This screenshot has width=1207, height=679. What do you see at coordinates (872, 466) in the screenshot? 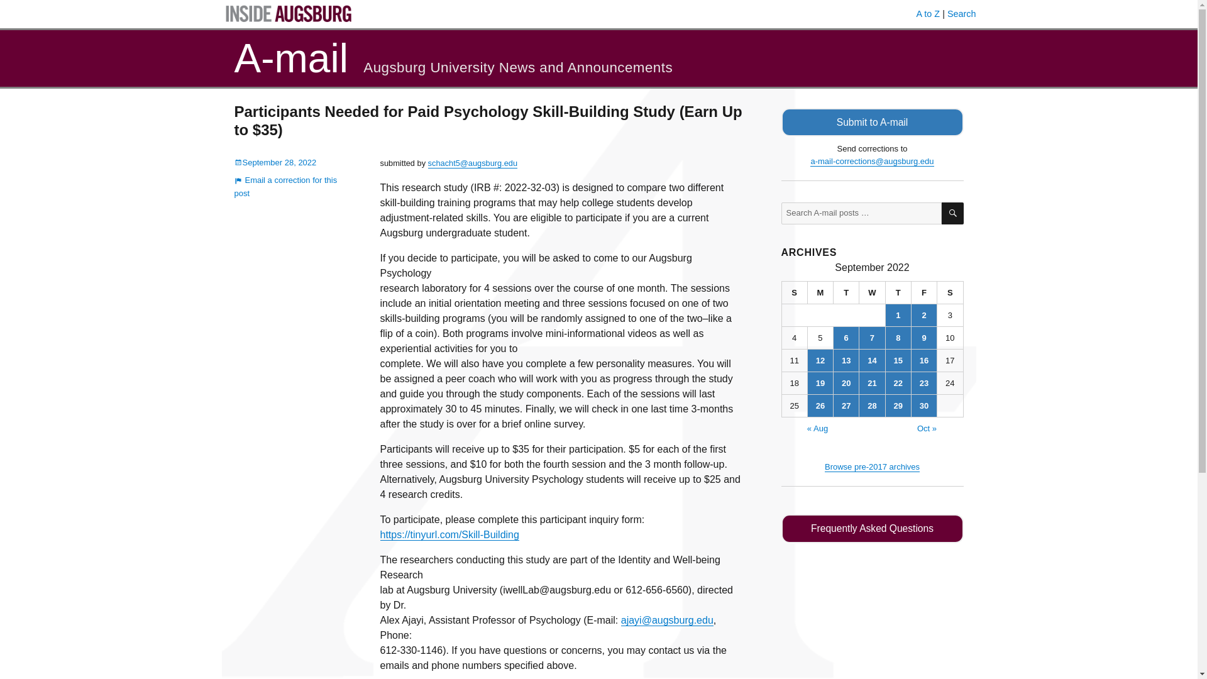
I see `Browse pre-2017 archives` at bounding box center [872, 466].